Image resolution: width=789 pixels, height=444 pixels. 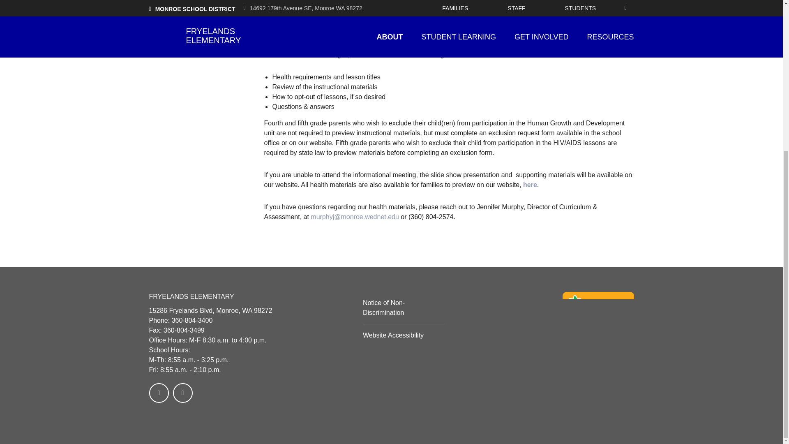 I want to click on Peachjar - Chain Lake Elementary, so click(x=598, y=315).